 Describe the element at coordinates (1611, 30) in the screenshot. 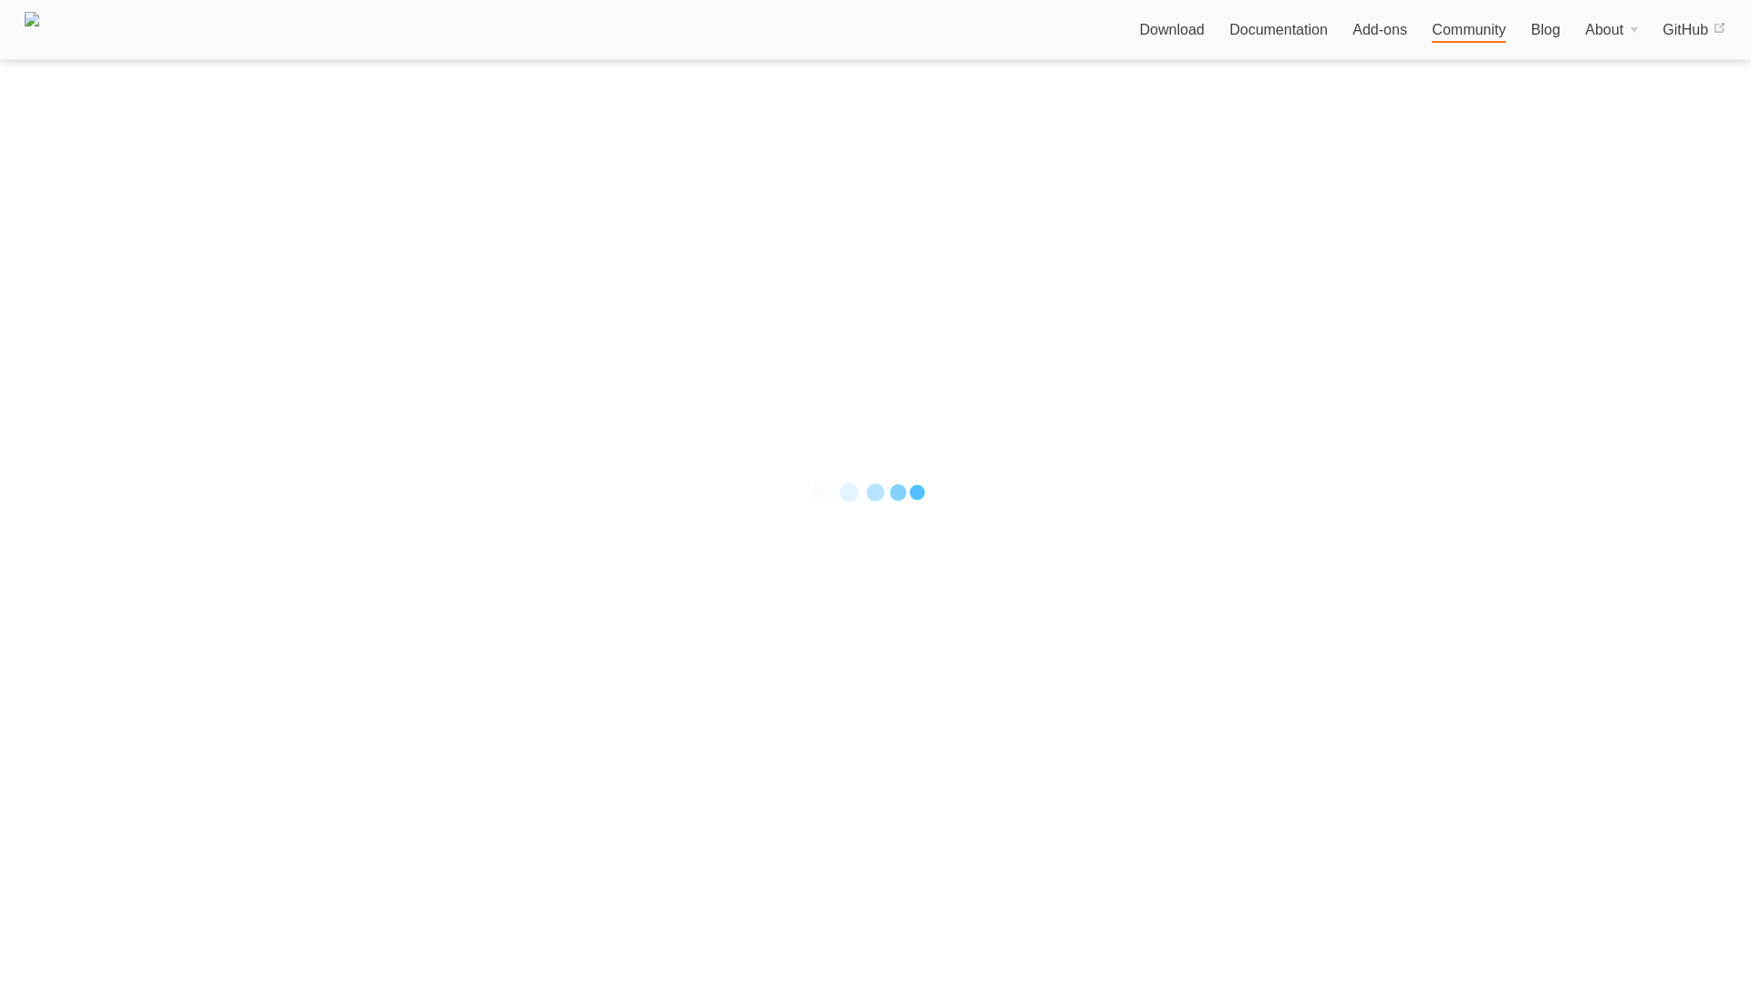

I see `About` at that location.